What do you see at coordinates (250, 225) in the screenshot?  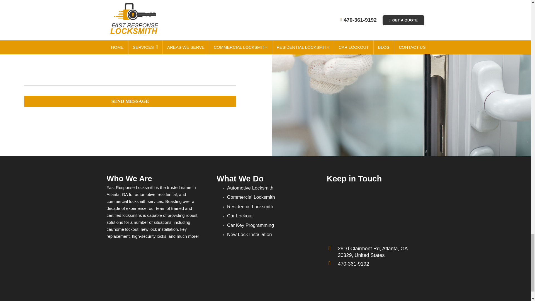 I see `Car Key Programming` at bounding box center [250, 225].